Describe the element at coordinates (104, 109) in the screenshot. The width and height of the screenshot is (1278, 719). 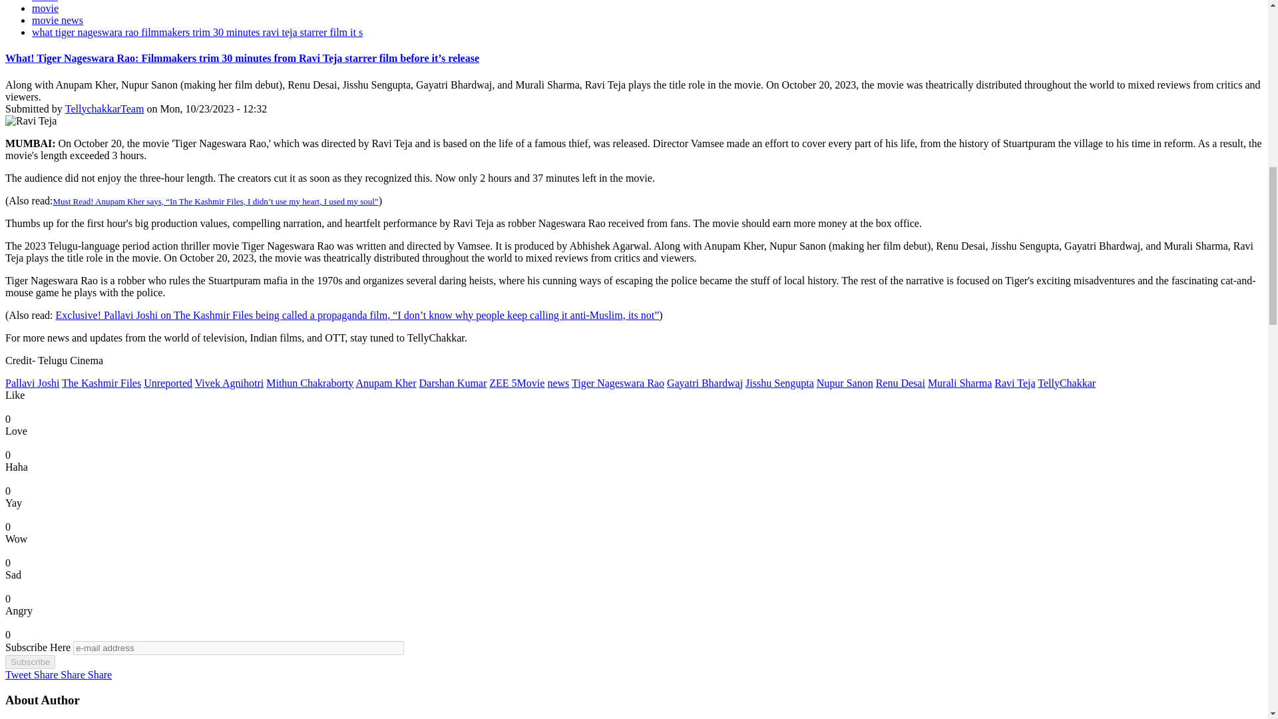
I see `View user profile.` at that location.